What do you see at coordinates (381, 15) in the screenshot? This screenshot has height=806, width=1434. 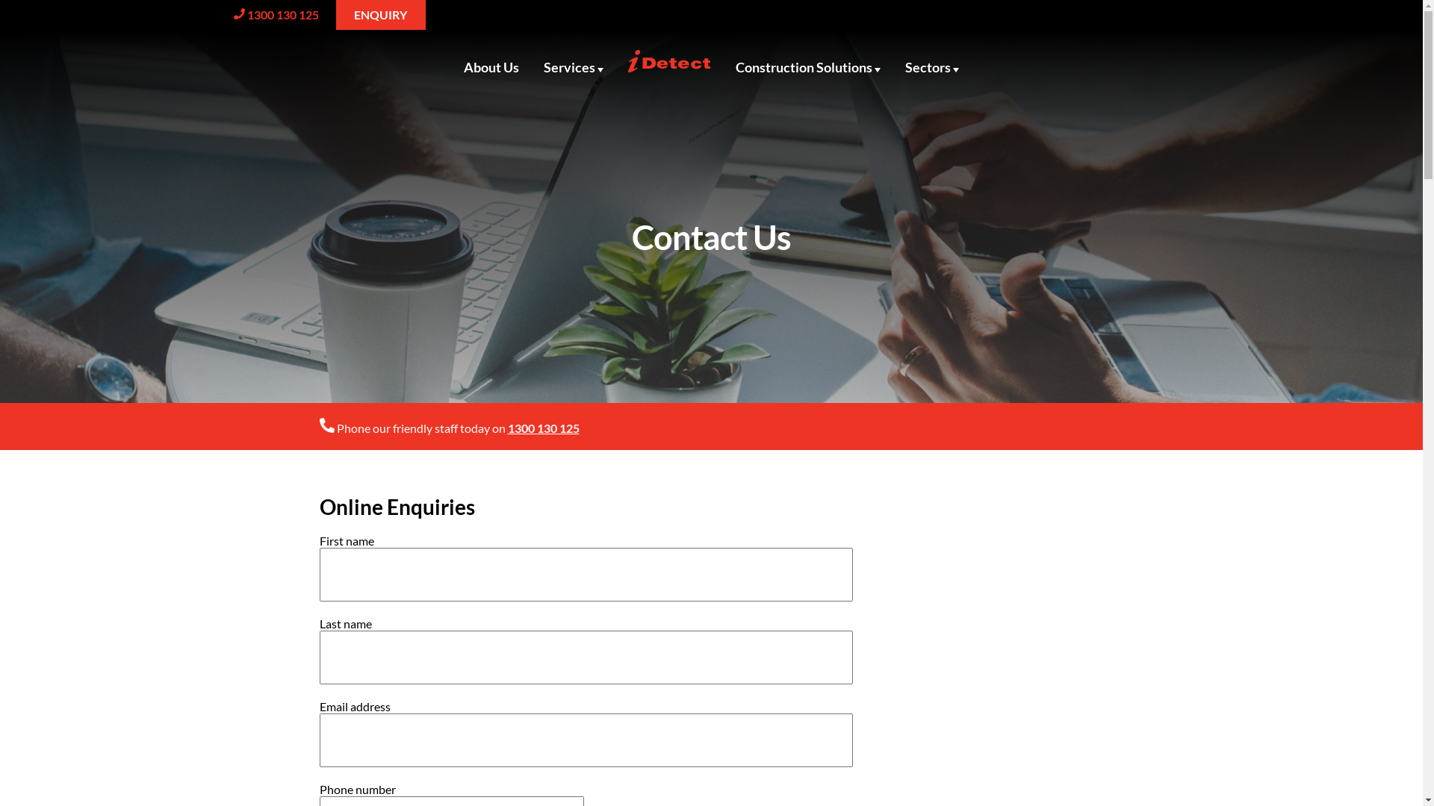 I see `ENQUIRY` at bounding box center [381, 15].